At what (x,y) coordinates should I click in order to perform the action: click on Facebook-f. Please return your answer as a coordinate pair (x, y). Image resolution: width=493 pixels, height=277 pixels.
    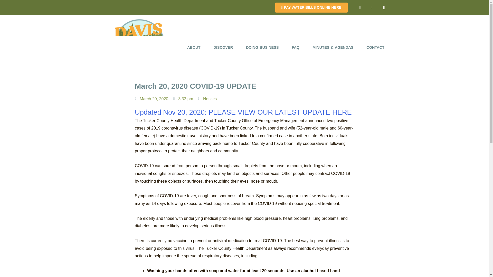
    Looking at the image, I should click on (360, 7).